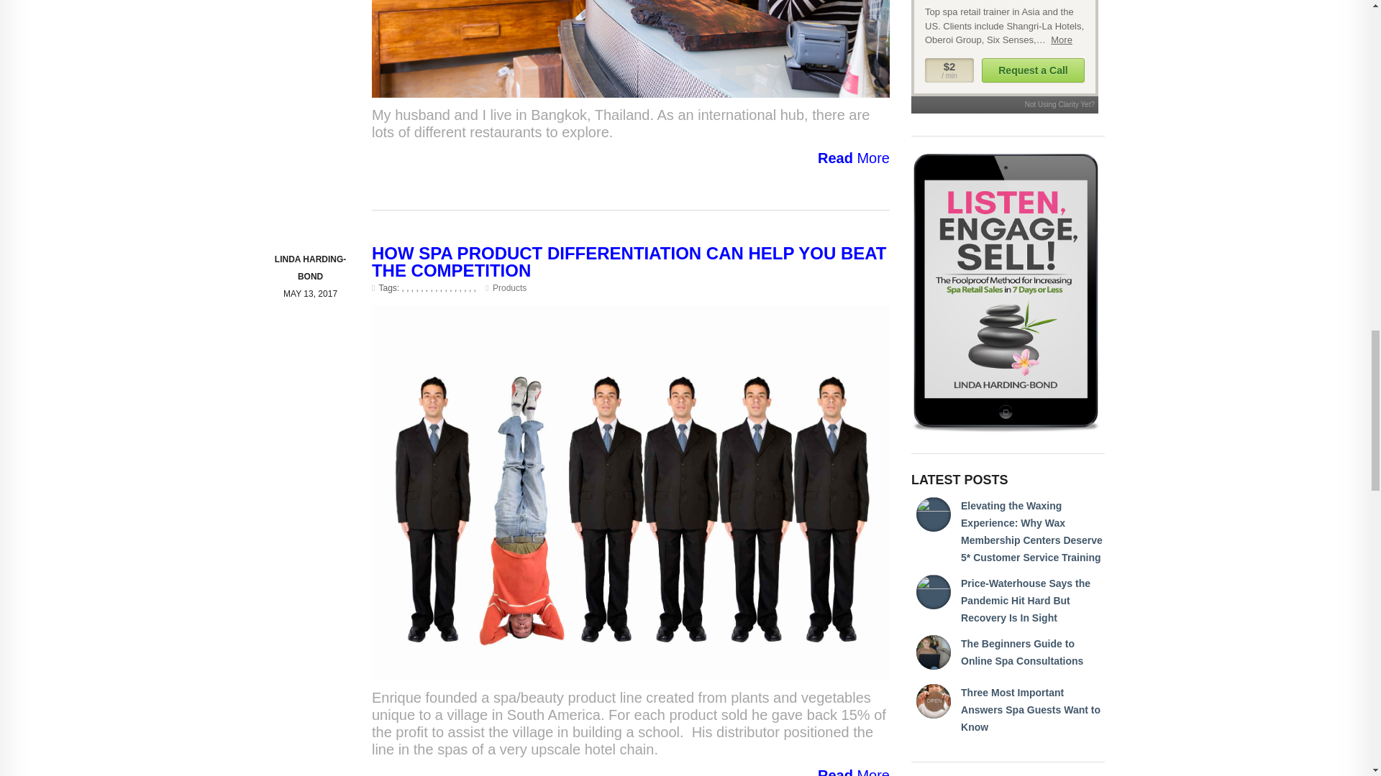 The image size is (1381, 776). I want to click on The Beginners Guide to Online Spa Consultations, so click(1021, 652).